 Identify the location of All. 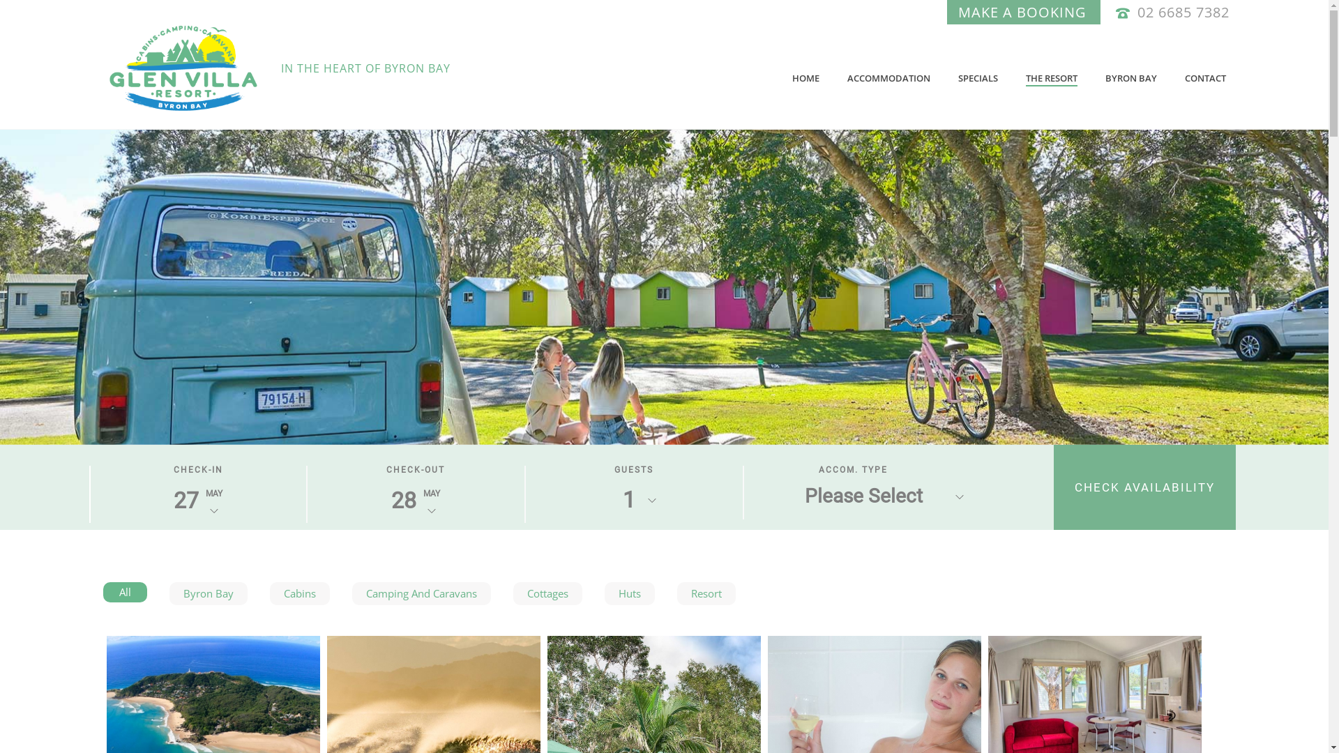
(126, 593).